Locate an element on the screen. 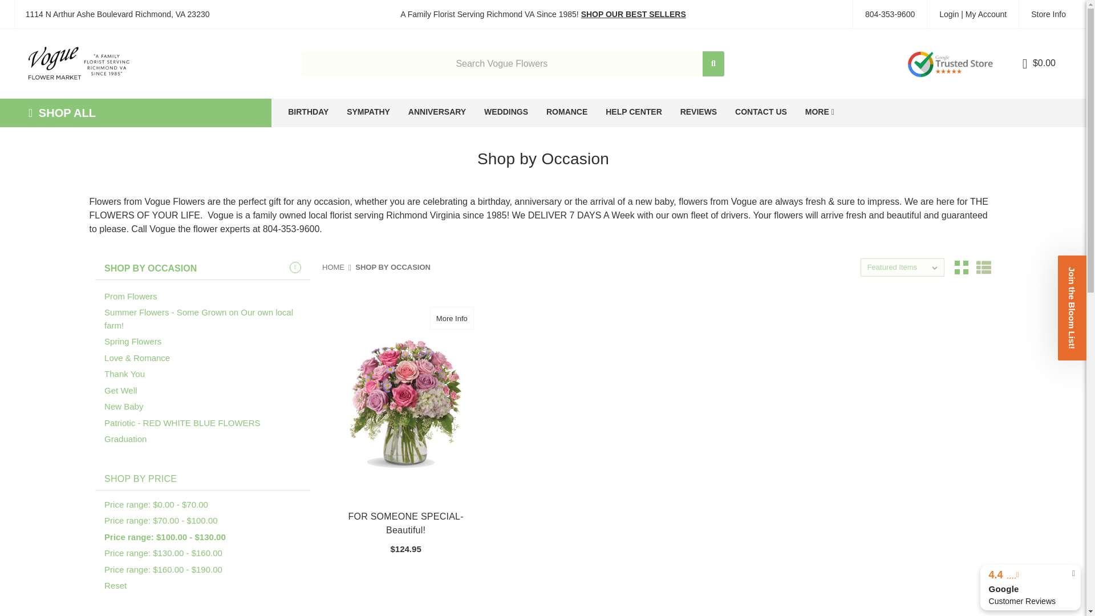  Spring Flowers is located at coordinates (206, 342).